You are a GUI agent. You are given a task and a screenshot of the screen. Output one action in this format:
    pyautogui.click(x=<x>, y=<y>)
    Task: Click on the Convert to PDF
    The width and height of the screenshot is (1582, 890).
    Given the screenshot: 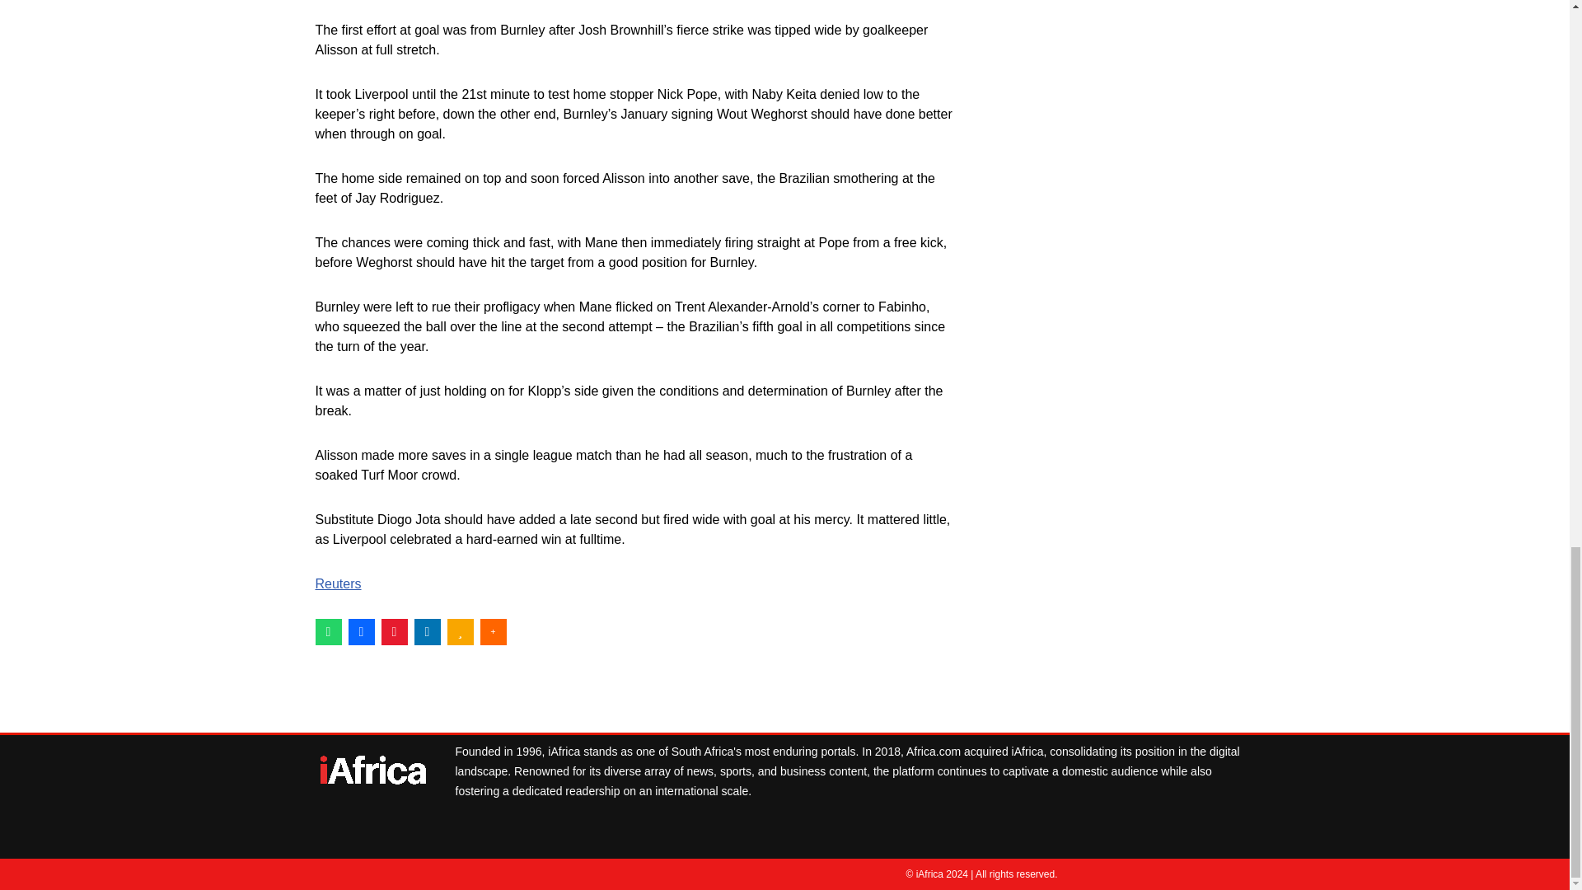 What is the action you would take?
    pyautogui.click(x=394, y=631)
    